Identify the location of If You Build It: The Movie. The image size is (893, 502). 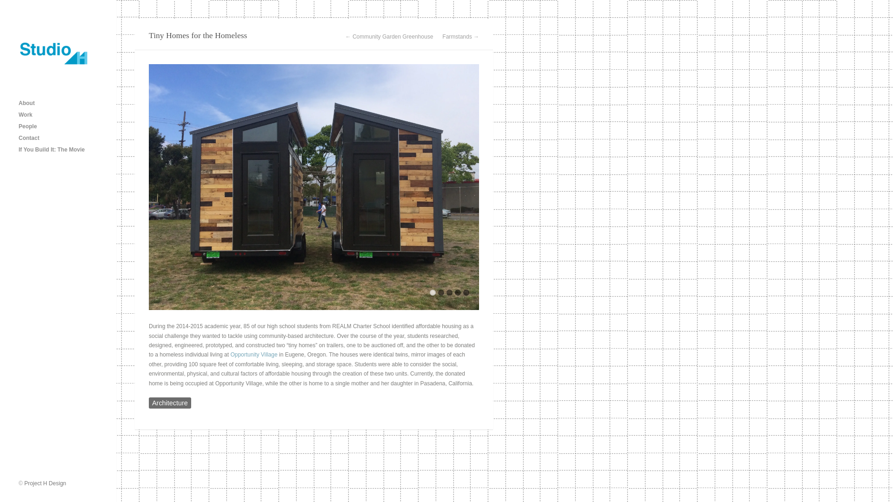
(60, 150).